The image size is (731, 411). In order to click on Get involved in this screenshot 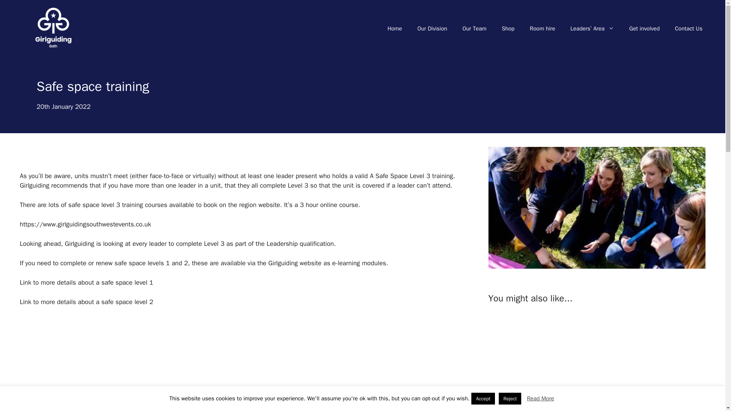, I will do `click(644, 28)`.